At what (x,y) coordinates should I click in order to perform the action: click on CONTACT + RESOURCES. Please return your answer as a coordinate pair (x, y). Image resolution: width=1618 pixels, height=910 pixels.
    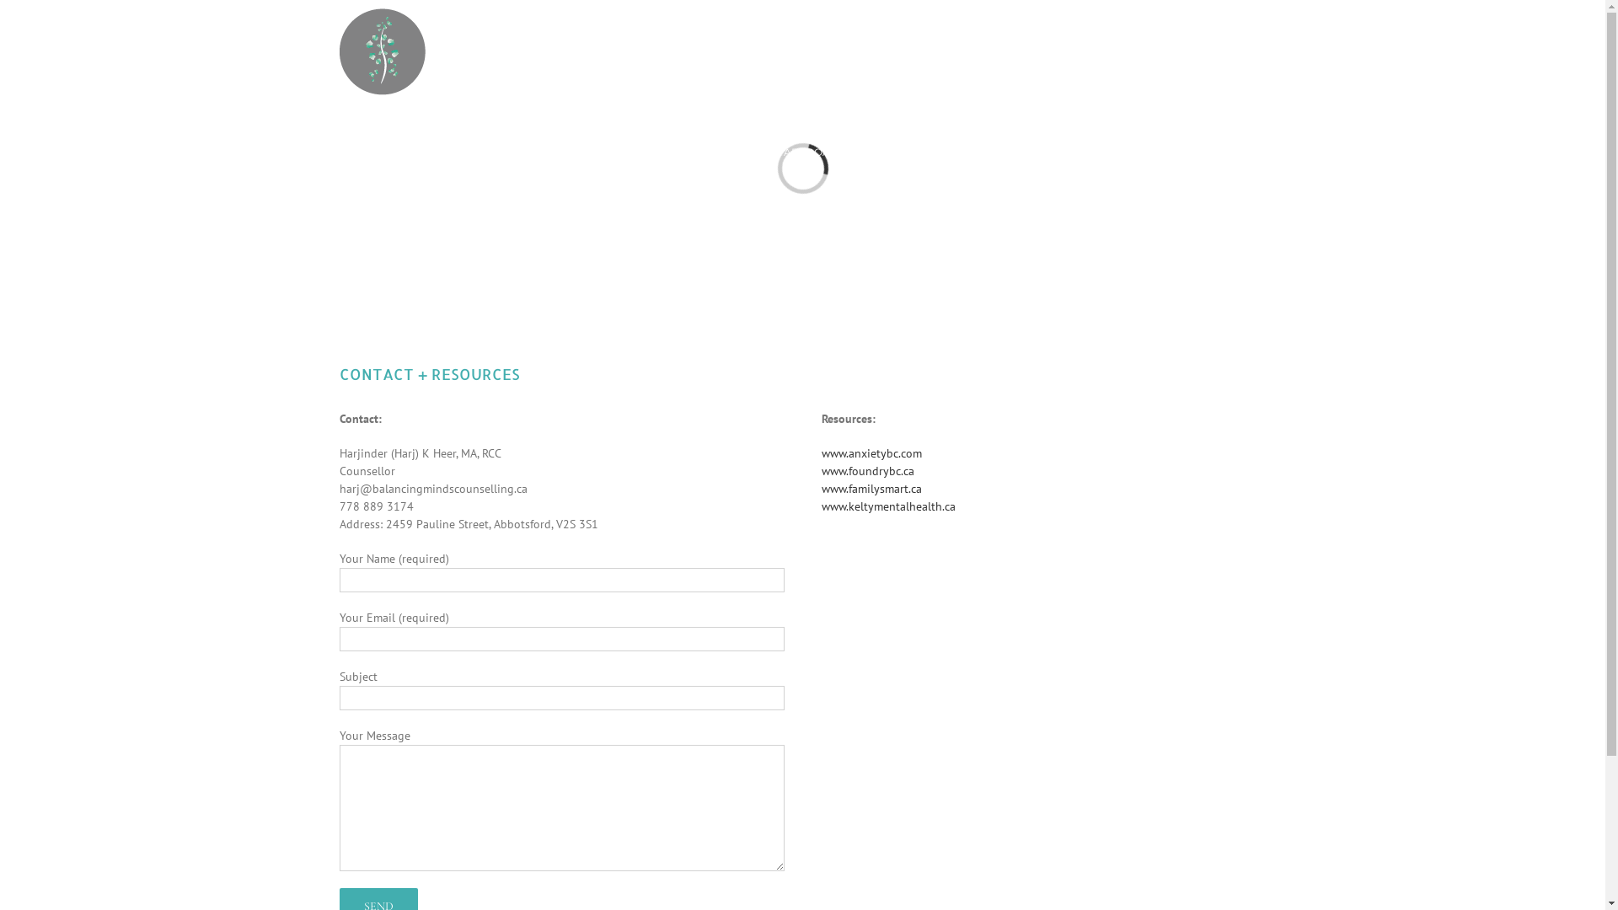
    Looking at the image, I should click on (1116, 152).